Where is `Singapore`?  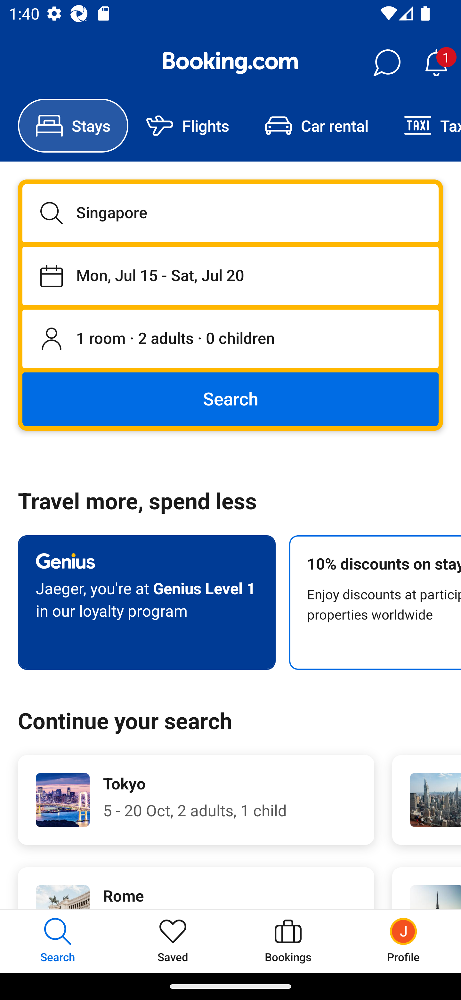
Singapore is located at coordinates (230, 213).